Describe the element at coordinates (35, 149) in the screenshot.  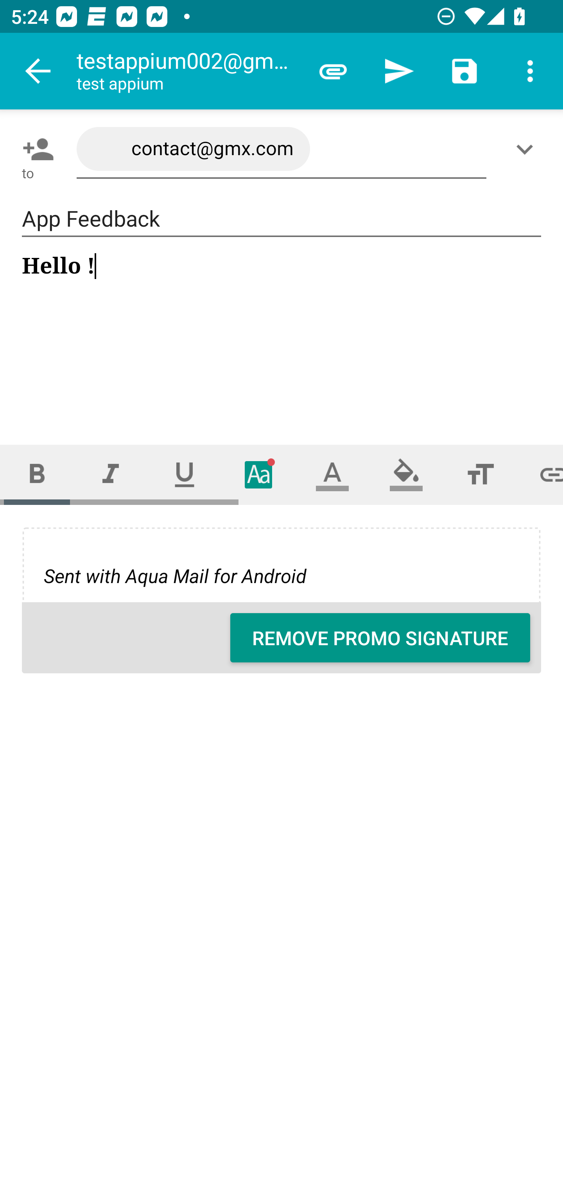
I see `Pick contact: To` at that location.